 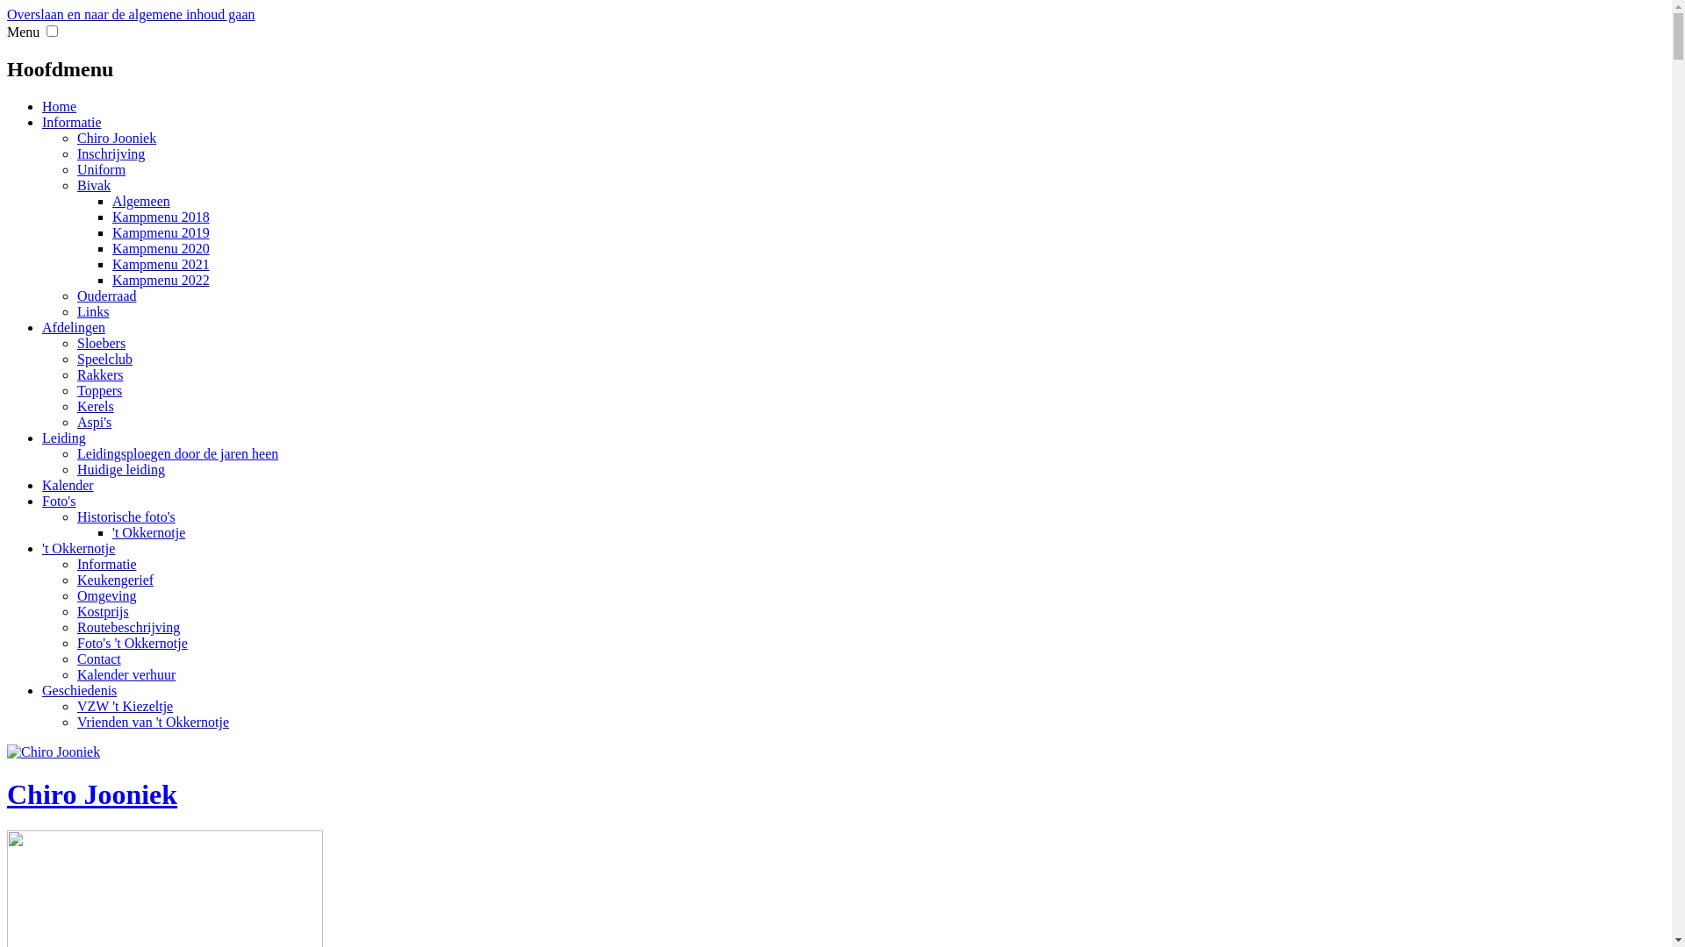 What do you see at coordinates (104, 612) in the screenshot?
I see `Kostprijs` at bounding box center [104, 612].